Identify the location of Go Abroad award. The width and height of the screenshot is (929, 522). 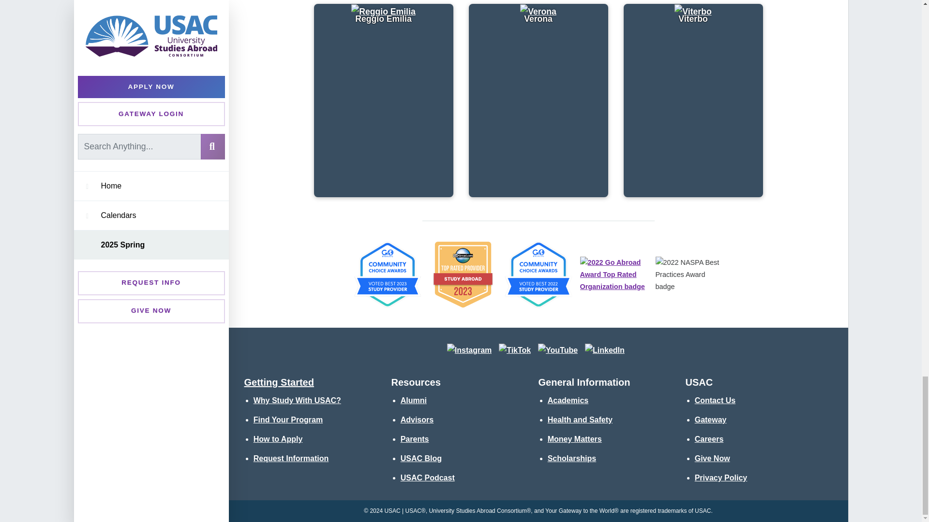
(462, 275).